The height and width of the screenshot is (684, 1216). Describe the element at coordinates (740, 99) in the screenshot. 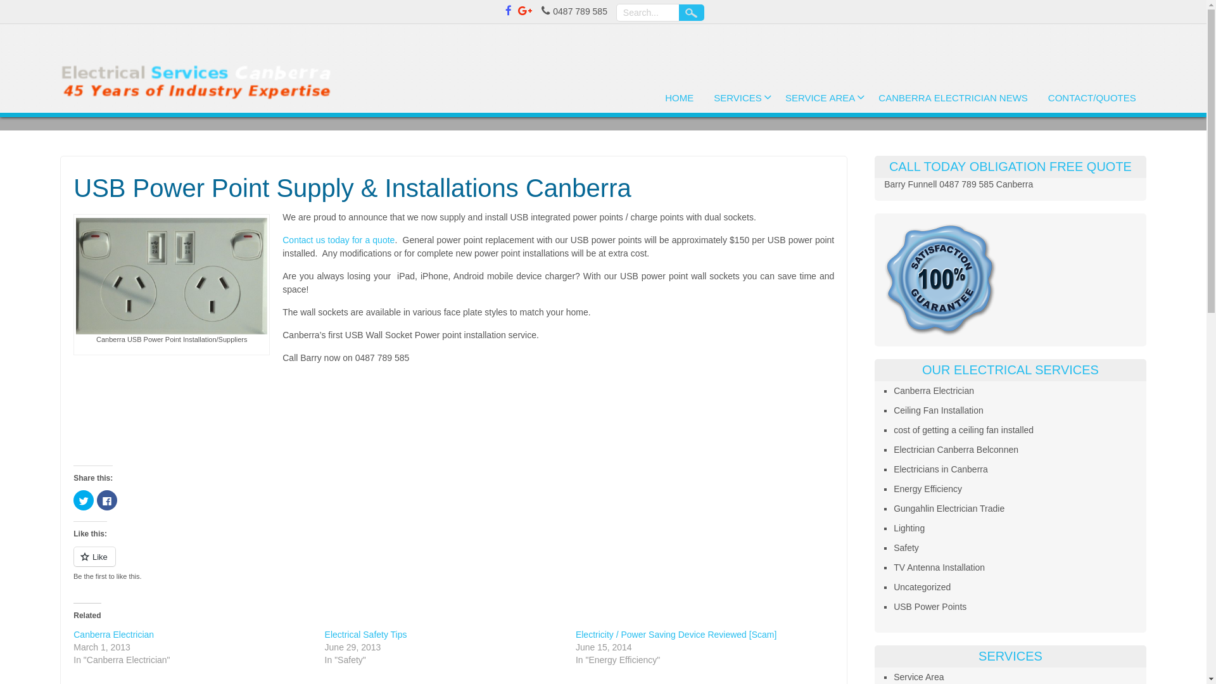

I see `SERVICES` at that location.